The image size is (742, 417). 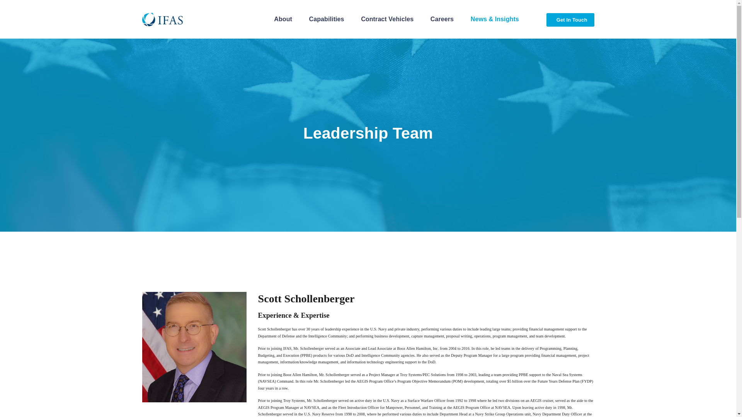 What do you see at coordinates (440, 19) in the screenshot?
I see `Careers` at bounding box center [440, 19].